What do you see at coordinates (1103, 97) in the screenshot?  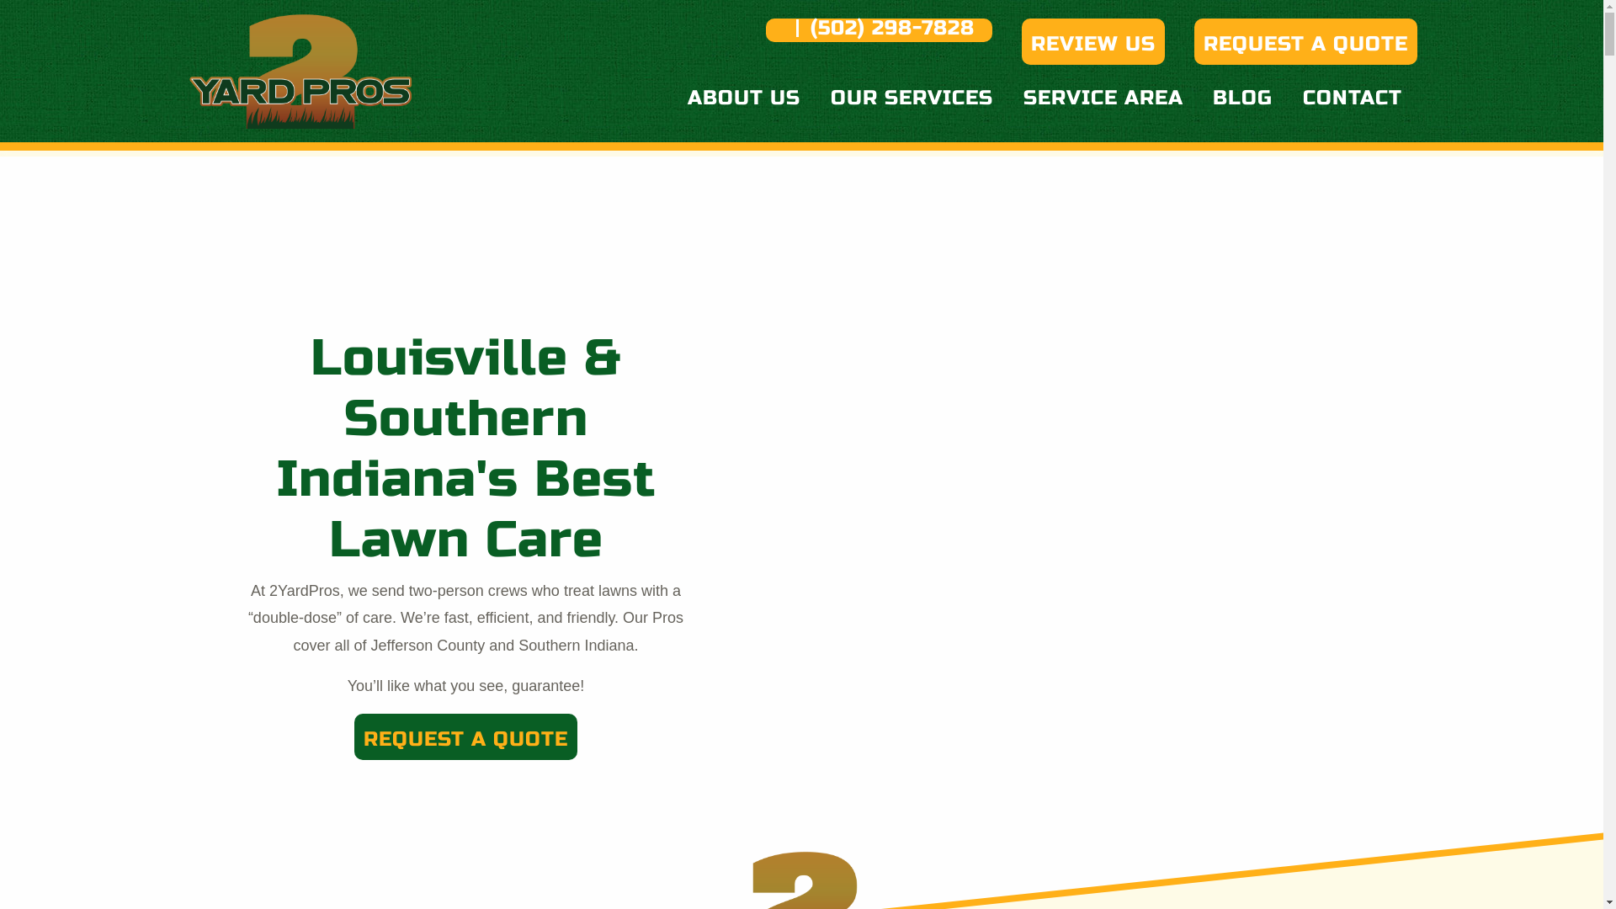 I see `SERVICE AREA` at bounding box center [1103, 97].